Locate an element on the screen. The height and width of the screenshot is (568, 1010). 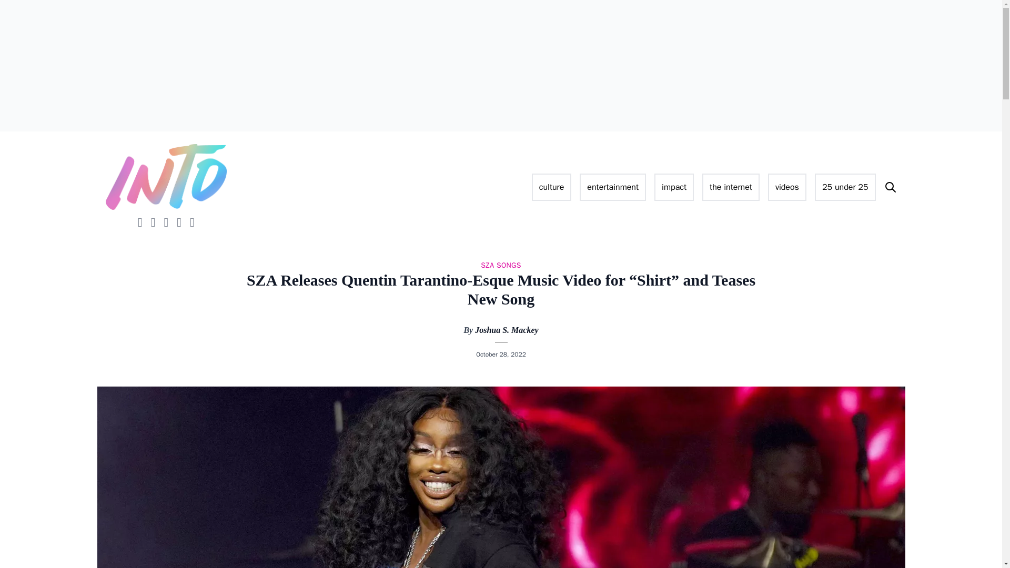
the internet is located at coordinates (730, 187).